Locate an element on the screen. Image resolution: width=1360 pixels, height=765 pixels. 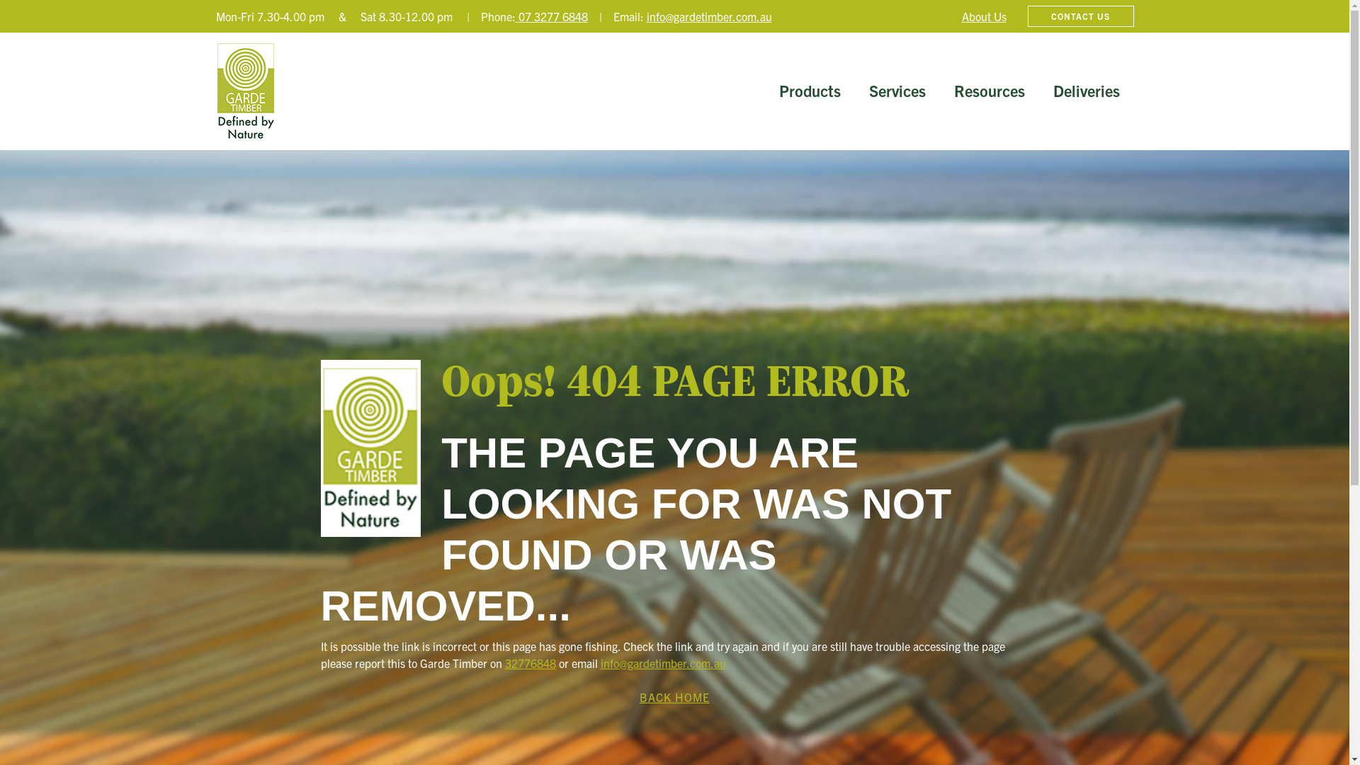
07 3277 6848 is located at coordinates (552, 16).